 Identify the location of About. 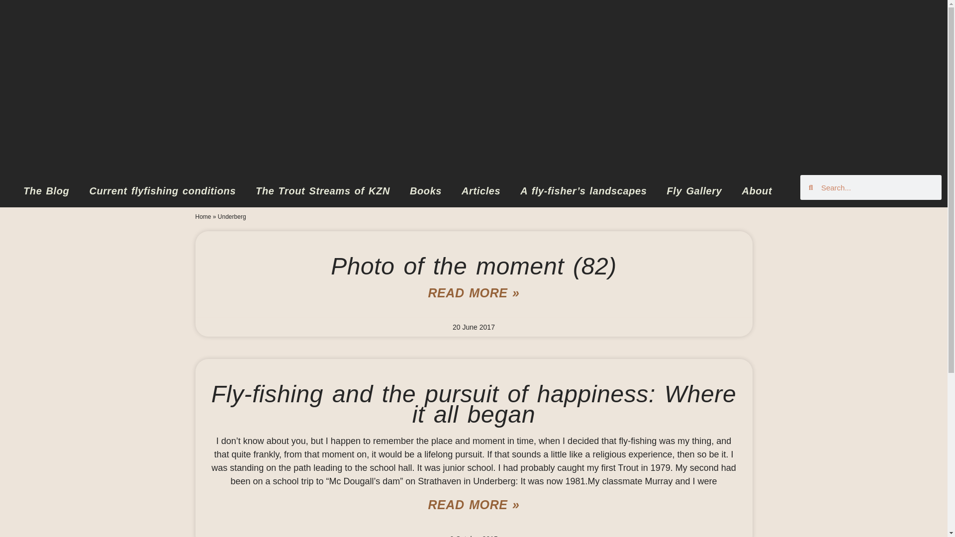
(757, 191).